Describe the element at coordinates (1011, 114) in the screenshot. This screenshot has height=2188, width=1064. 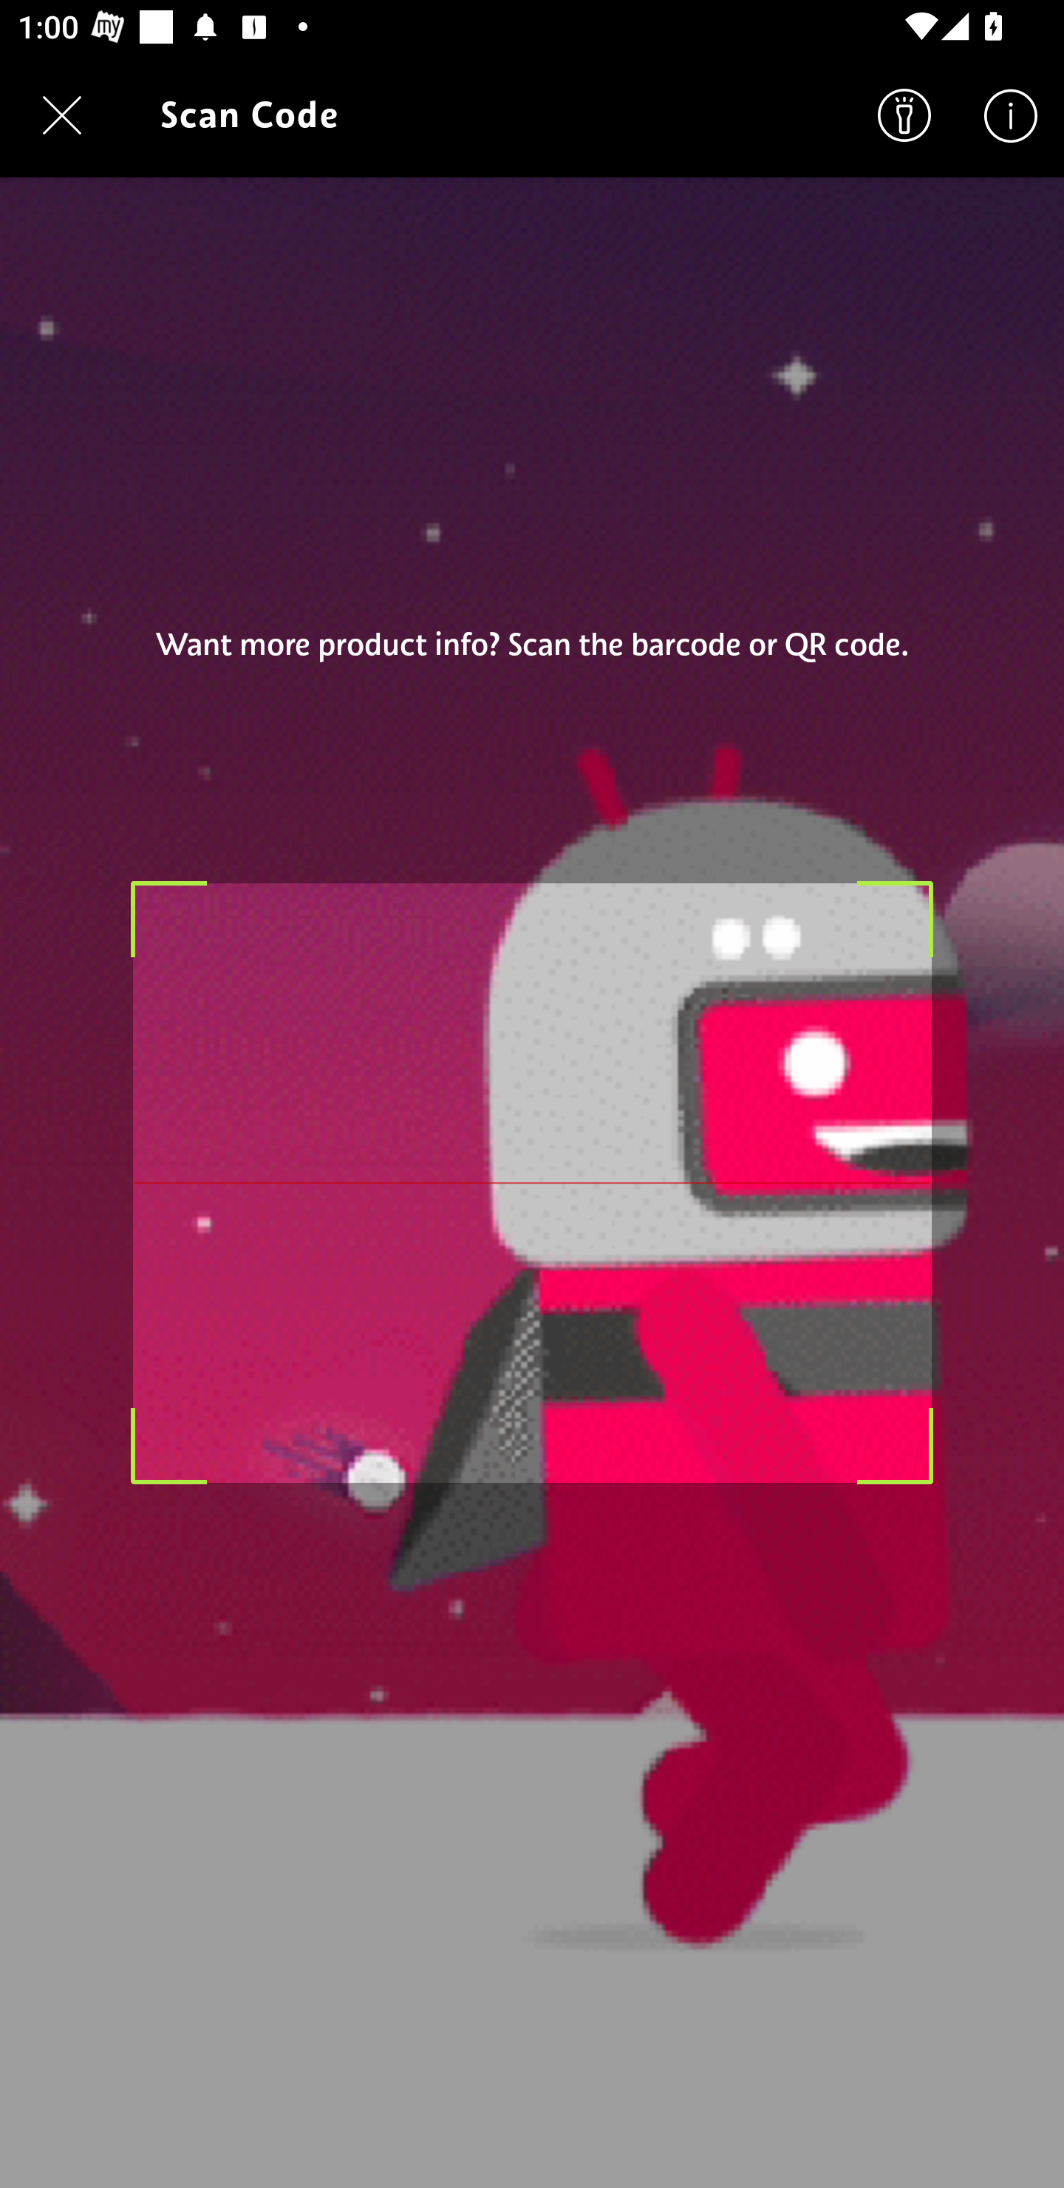
I see `Help` at that location.